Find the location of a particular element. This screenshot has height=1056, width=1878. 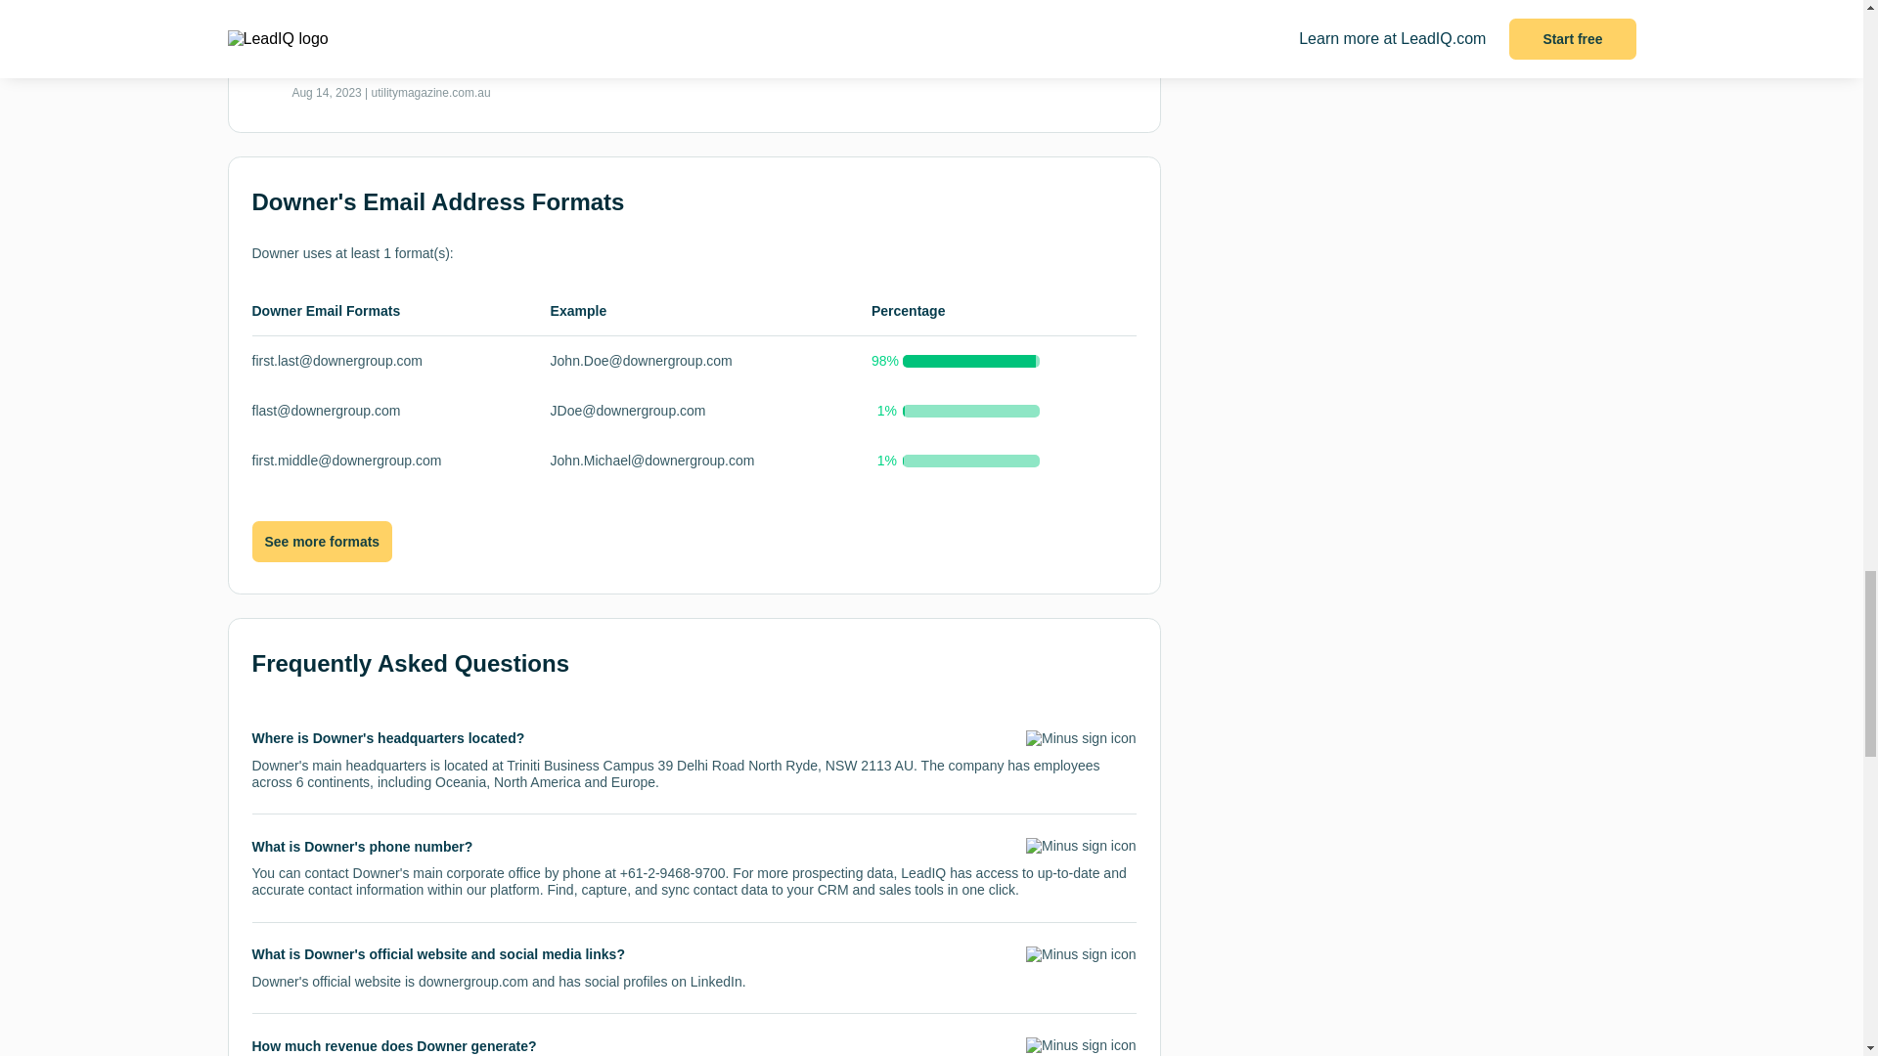

LinkedIn is located at coordinates (716, 981).